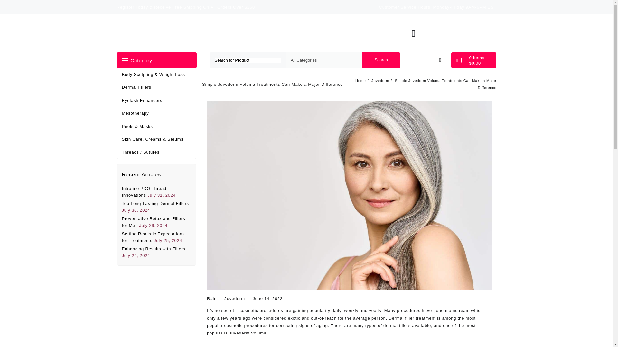  Describe the element at coordinates (214, 33) in the screenshot. I see `Home` at that location.